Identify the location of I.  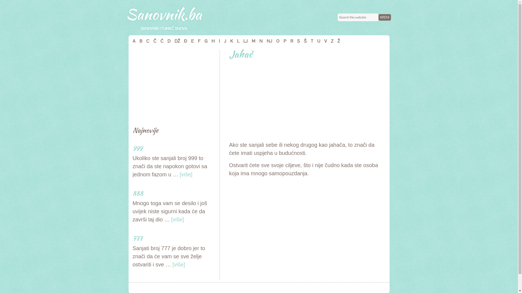
(217, 41).